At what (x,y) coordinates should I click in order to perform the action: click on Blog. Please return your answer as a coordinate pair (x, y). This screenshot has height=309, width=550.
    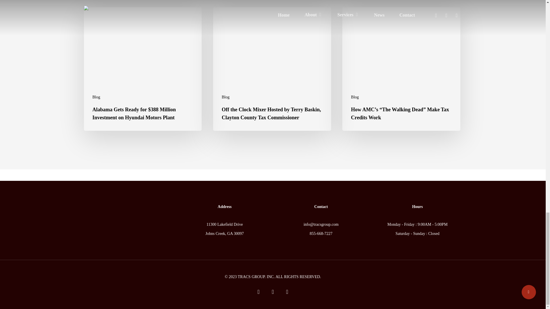
    Looking at the image, I should click on (225, 97).